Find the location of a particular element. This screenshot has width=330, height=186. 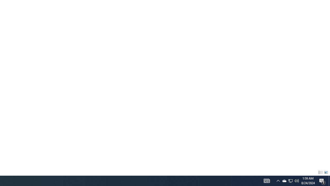

Details is located at coordinates (320, 173).